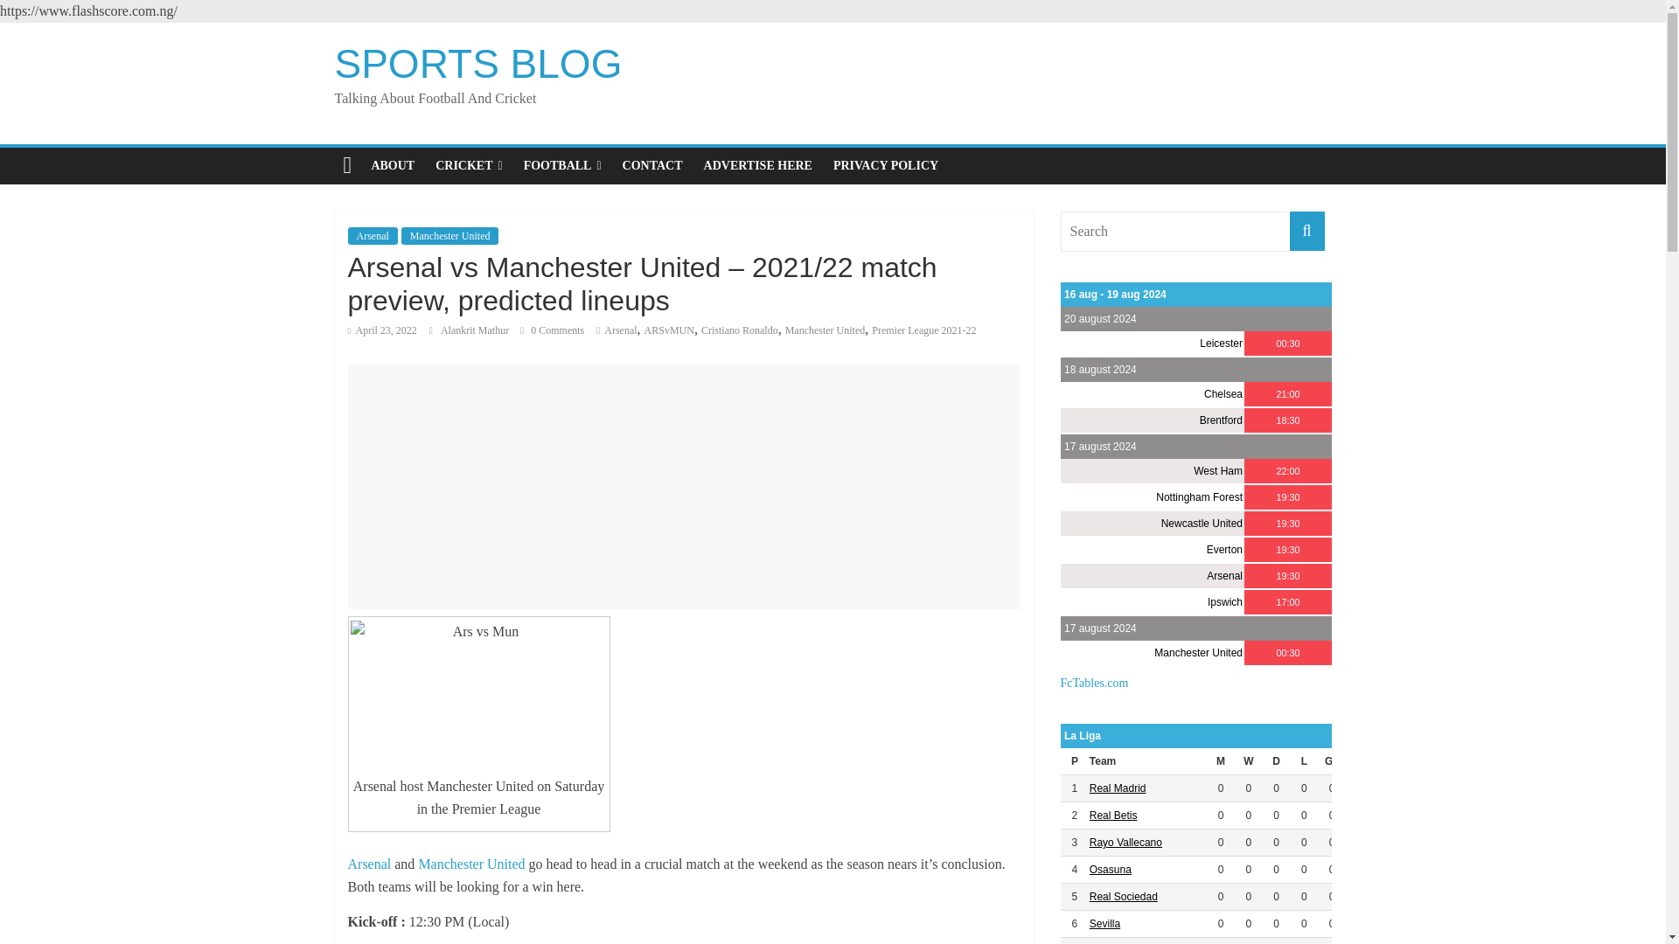 The image size is (1679, 944). What do you see at coordinates (470, 864) in the screenshot?
I see `Manchester United` at bounding box center [470, 864].